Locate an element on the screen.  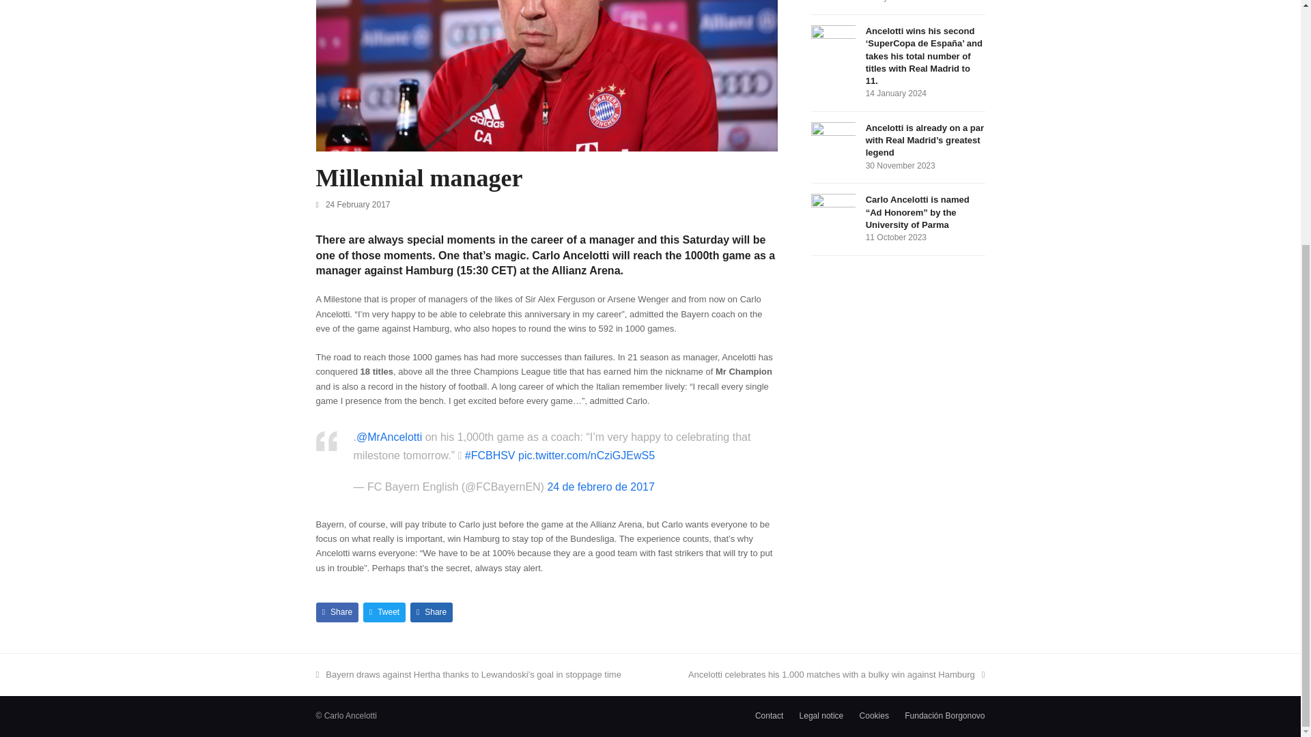
Share is located at coordinates (337, 612).